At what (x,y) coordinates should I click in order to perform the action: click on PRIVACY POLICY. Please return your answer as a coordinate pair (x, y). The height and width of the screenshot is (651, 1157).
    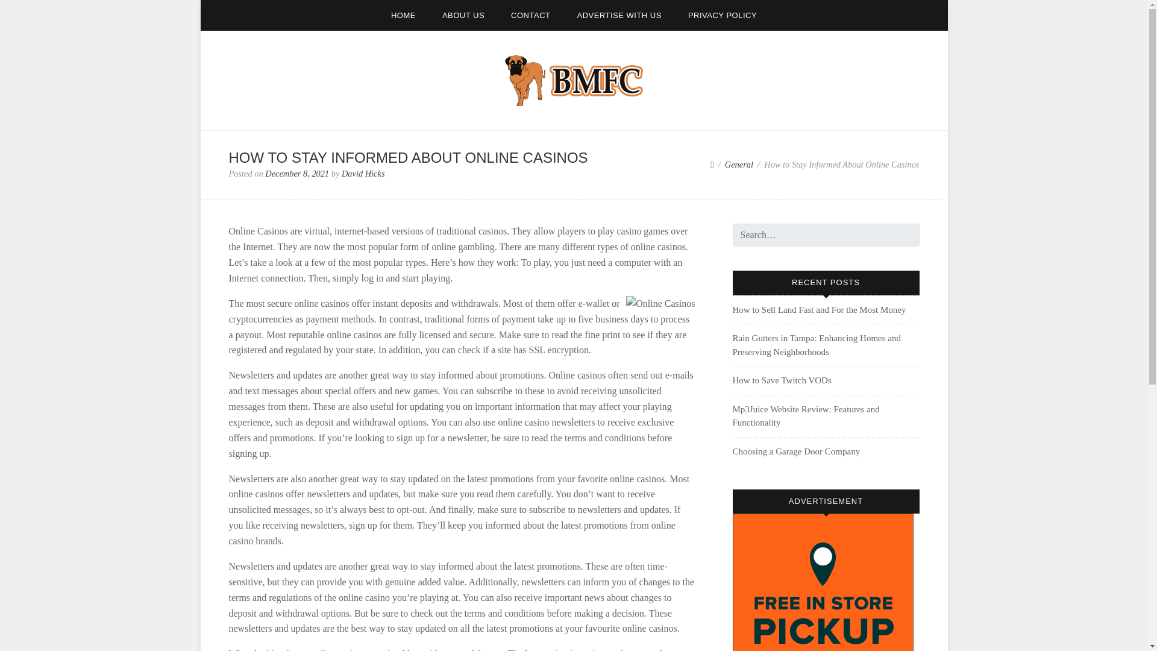
    Looking at the image, I should click on (722, 15).